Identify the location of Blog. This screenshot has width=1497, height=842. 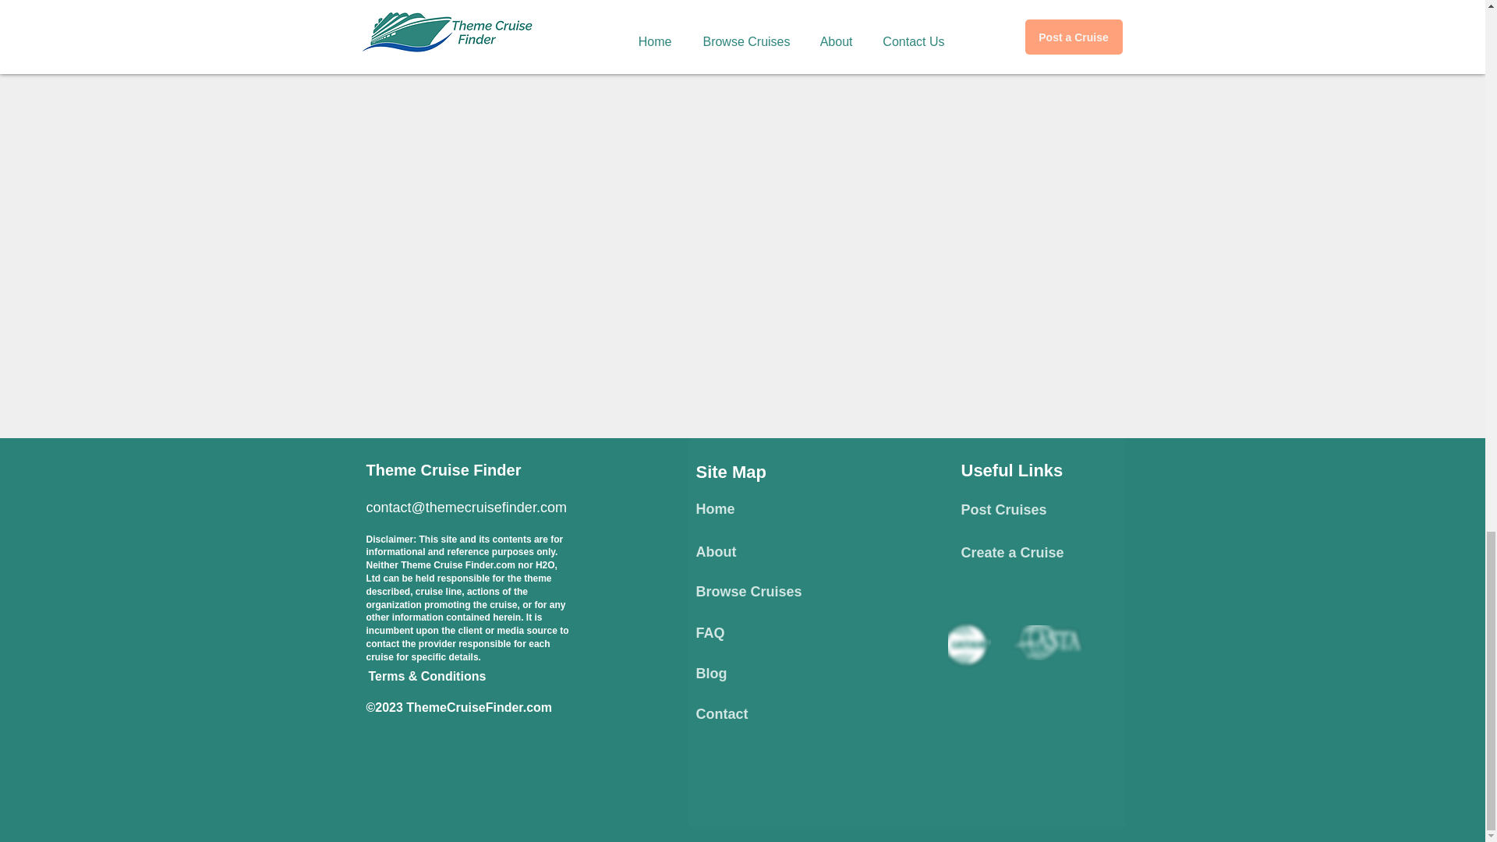
(711, 674).